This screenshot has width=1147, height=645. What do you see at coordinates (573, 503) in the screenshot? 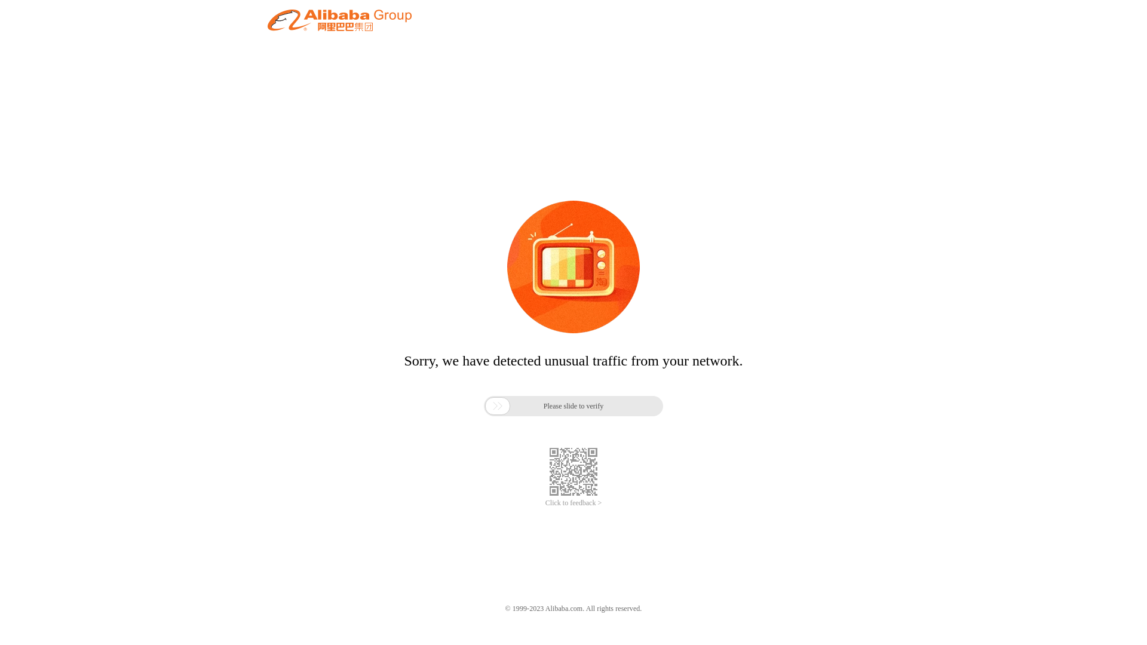
I see `Click to feedback >` at bounding box center [573, 503].